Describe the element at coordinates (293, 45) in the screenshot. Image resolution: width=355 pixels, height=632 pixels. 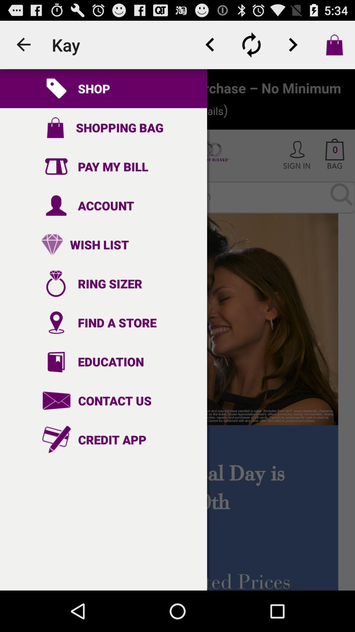
I see `go to next option` at that location.